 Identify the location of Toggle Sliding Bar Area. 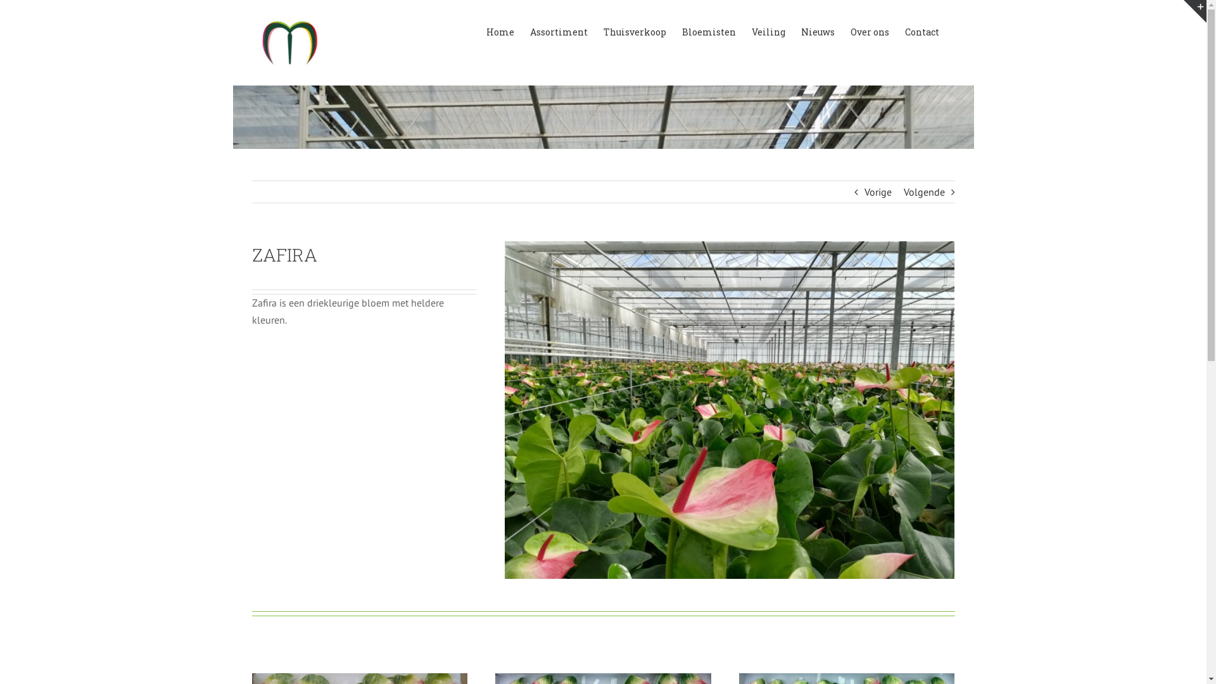
(1195, 11).